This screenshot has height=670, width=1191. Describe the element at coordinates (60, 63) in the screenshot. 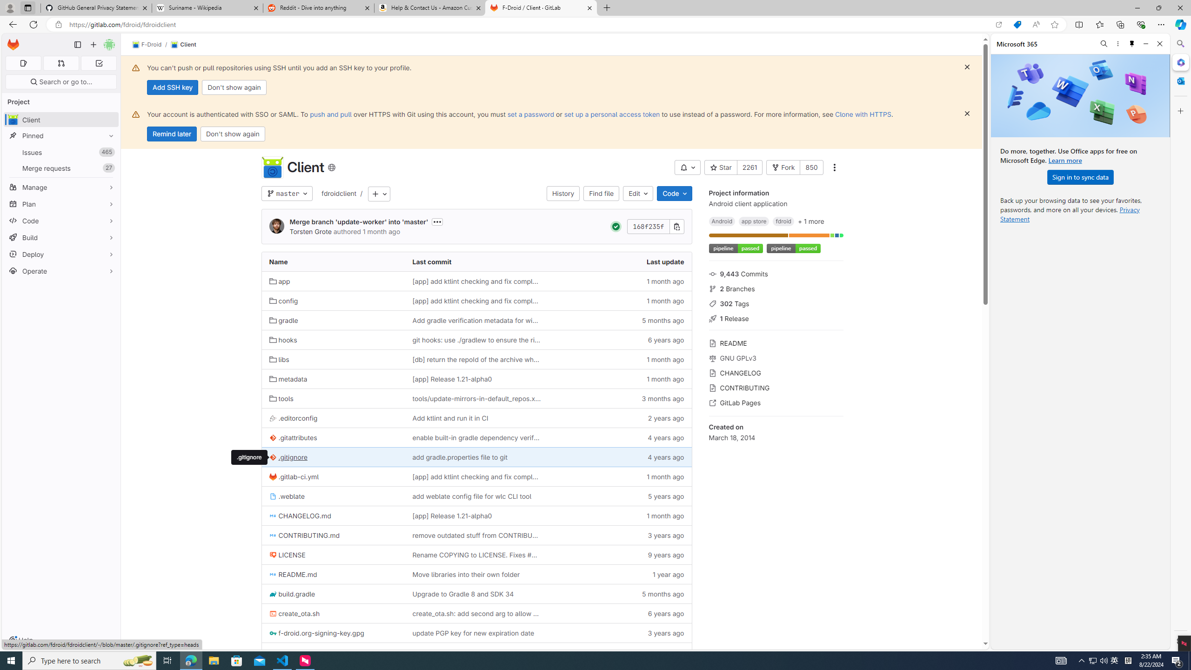

I see `Merge requests 0` at that location.